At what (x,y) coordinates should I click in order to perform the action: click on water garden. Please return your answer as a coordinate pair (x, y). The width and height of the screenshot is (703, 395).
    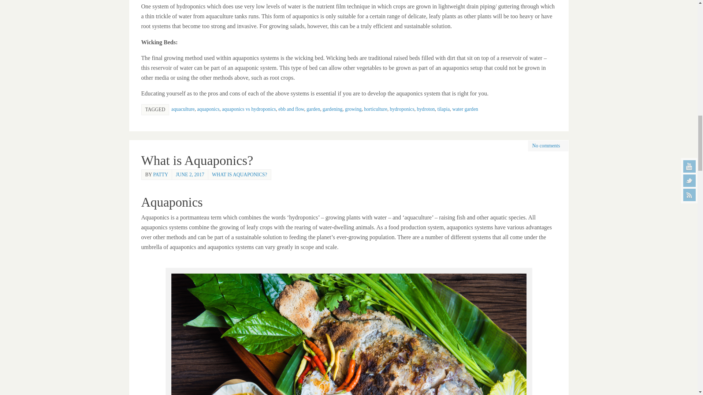
    Looking at the image, I should click on (465, 109).